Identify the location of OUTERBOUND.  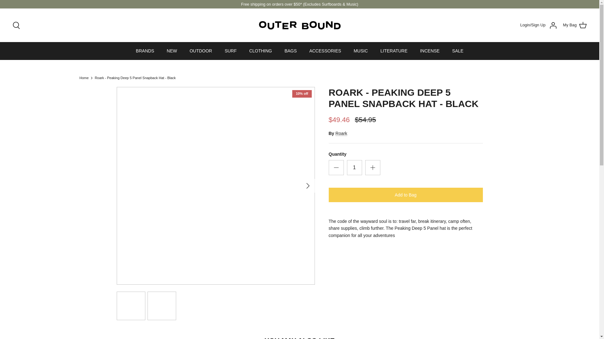
(299, 25).